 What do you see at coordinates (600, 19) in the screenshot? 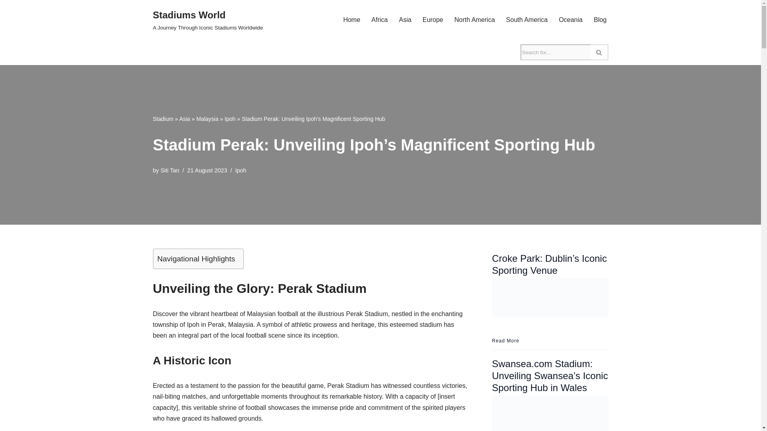
I see `Blog` at bounding box center [600, 19].